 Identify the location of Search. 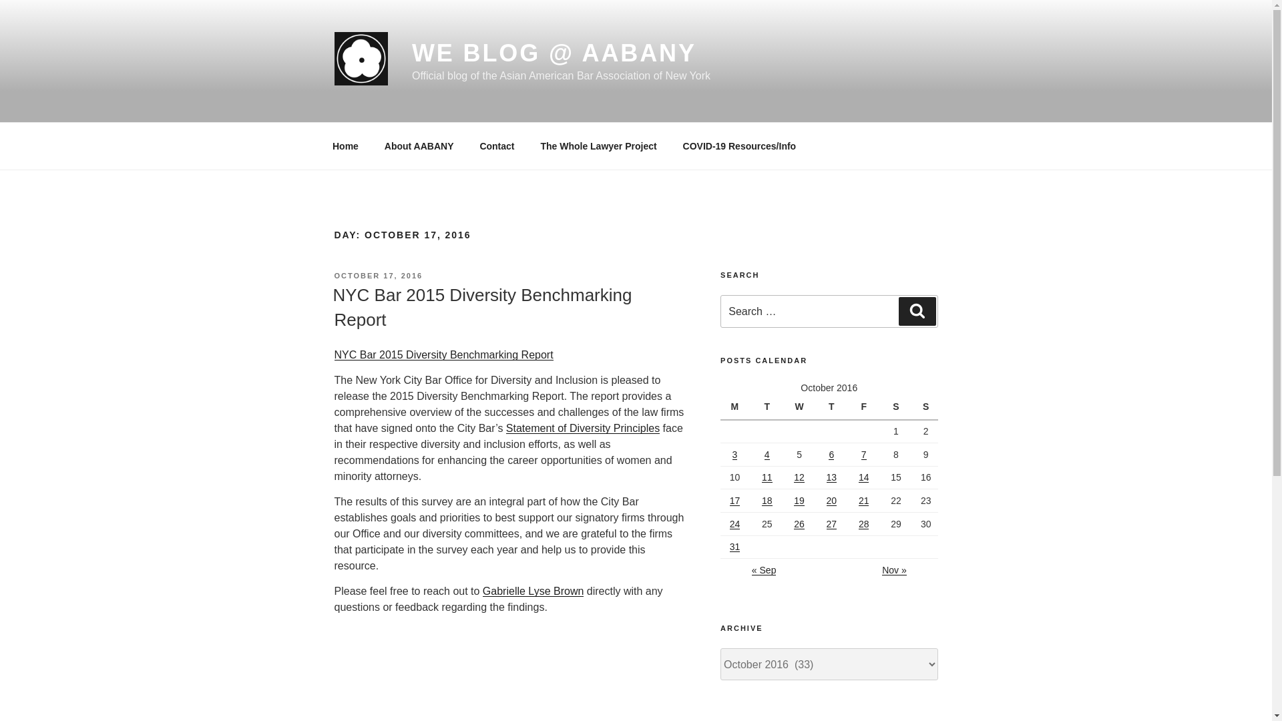
(917, 311).